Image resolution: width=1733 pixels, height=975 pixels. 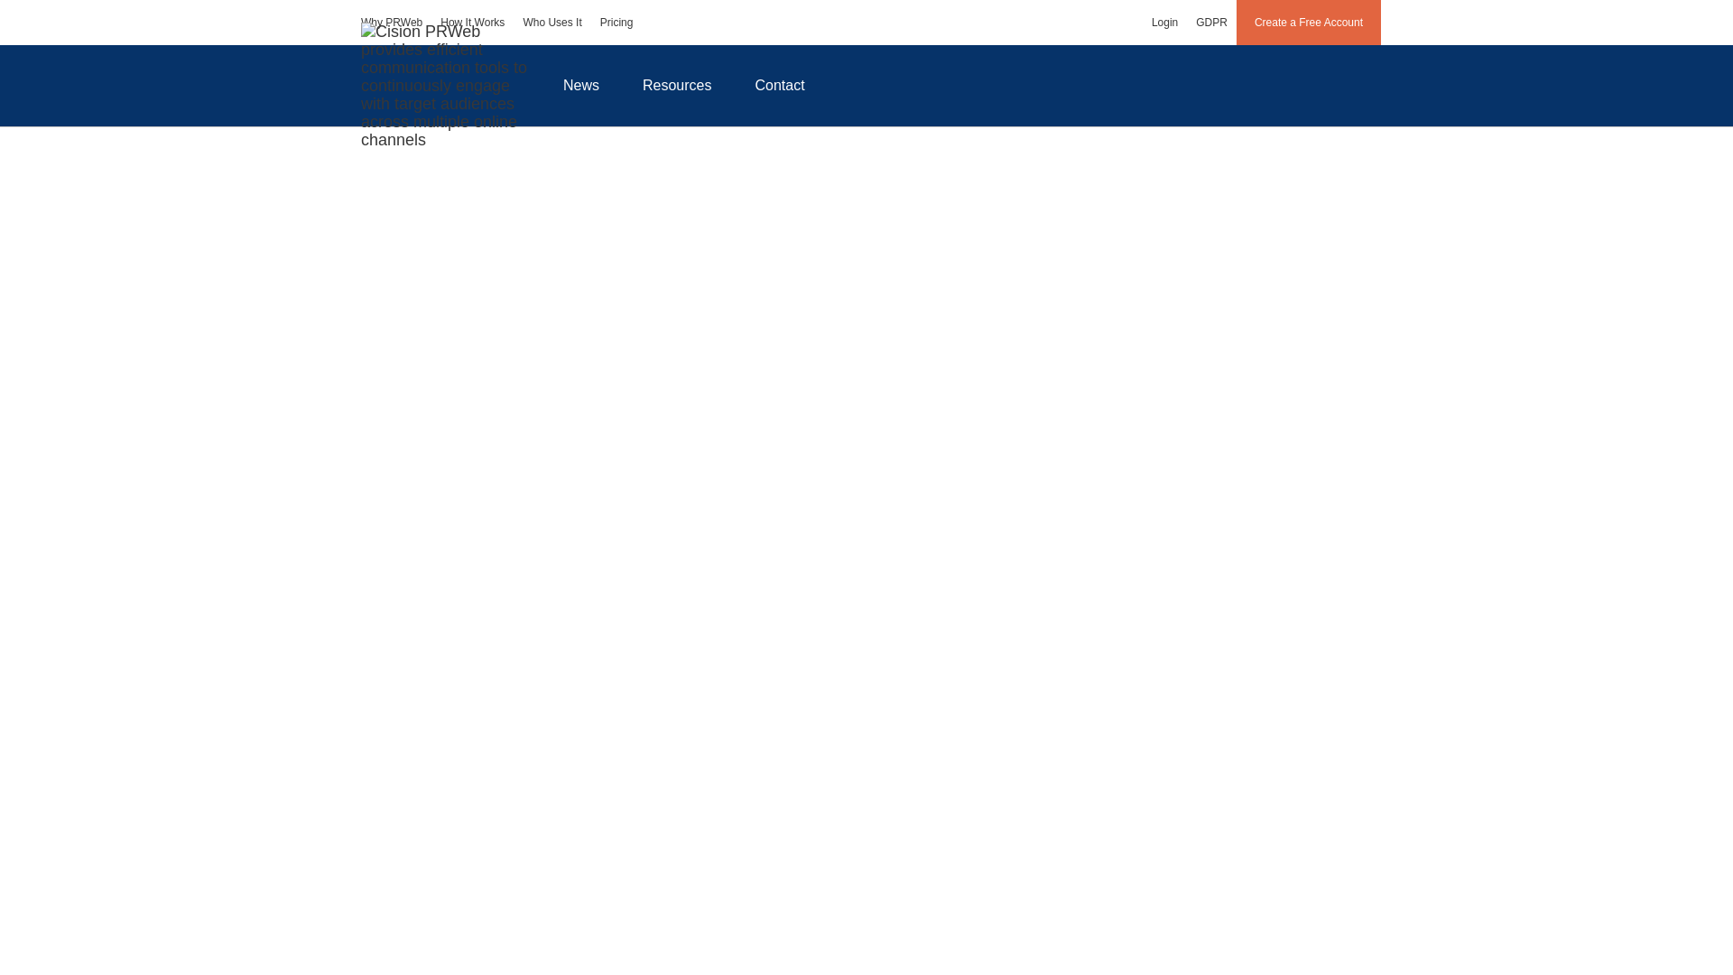 I want to click on Resources, so click(x=677, y=85).